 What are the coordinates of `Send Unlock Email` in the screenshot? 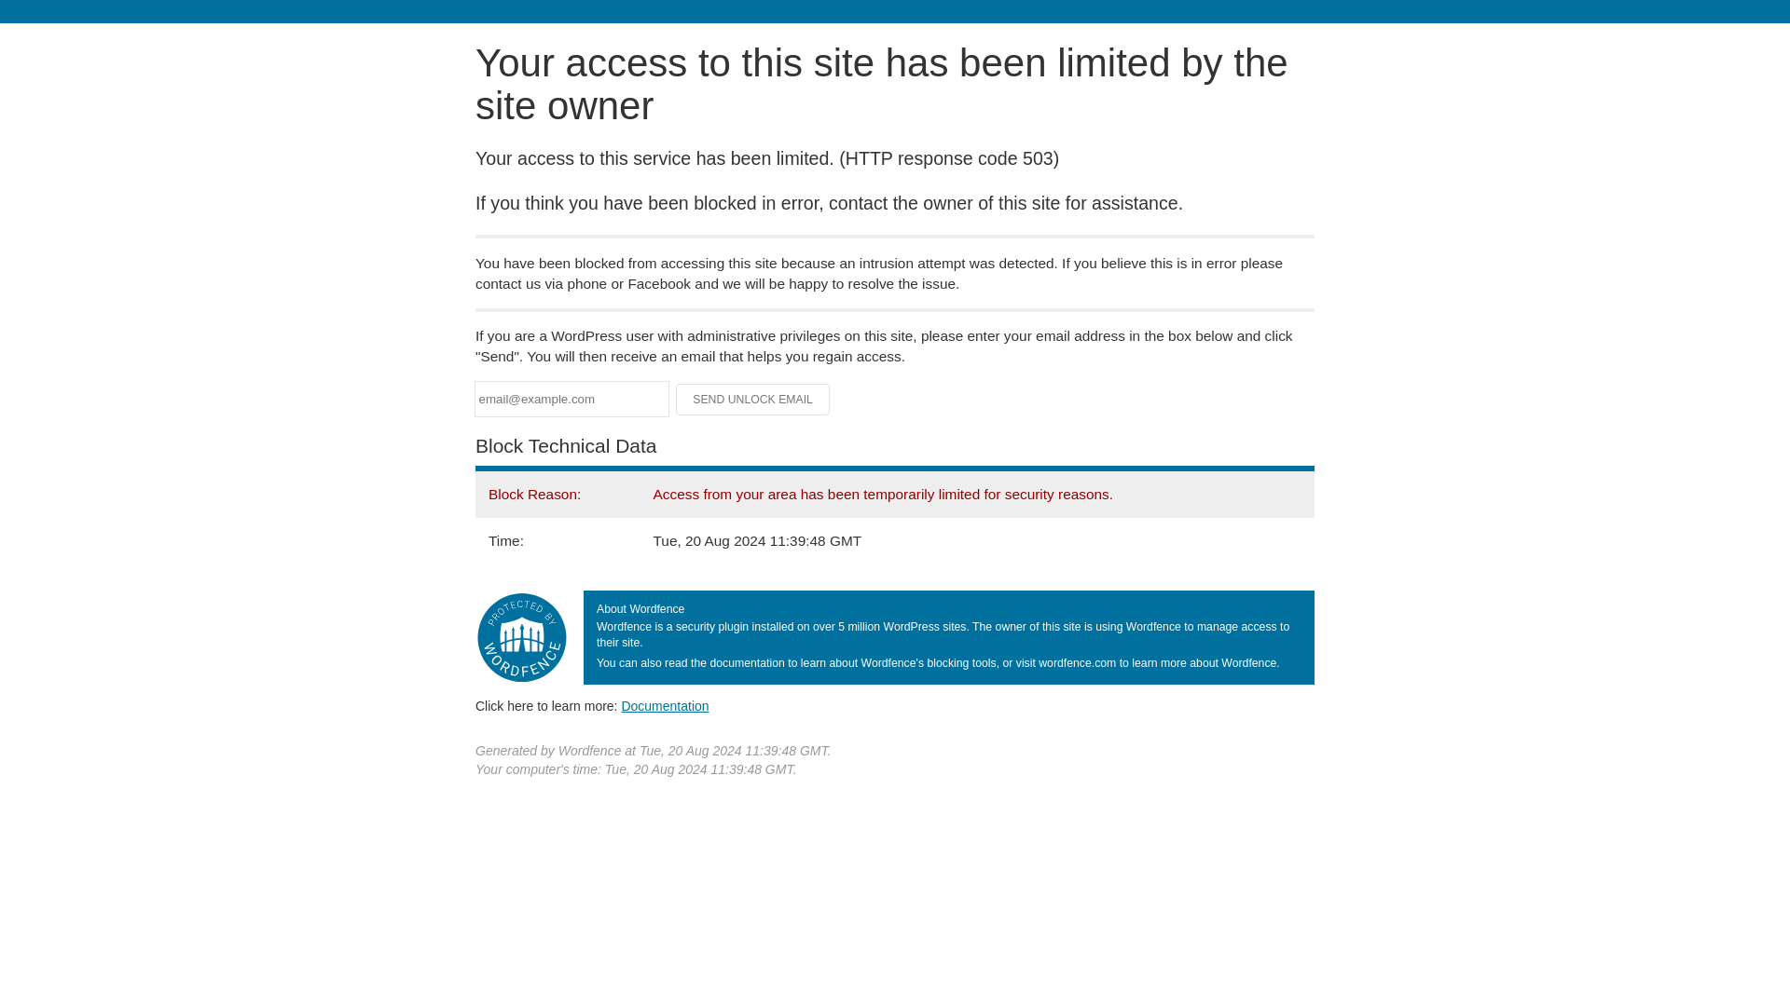 It's located at (753, 399).